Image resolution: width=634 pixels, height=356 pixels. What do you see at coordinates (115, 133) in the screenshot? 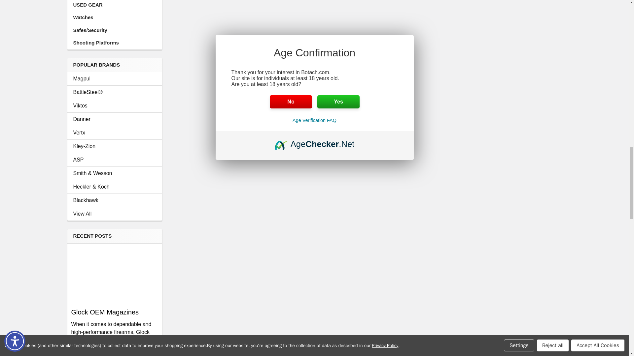
I see `Vertx` at bounding box center [115, 133].